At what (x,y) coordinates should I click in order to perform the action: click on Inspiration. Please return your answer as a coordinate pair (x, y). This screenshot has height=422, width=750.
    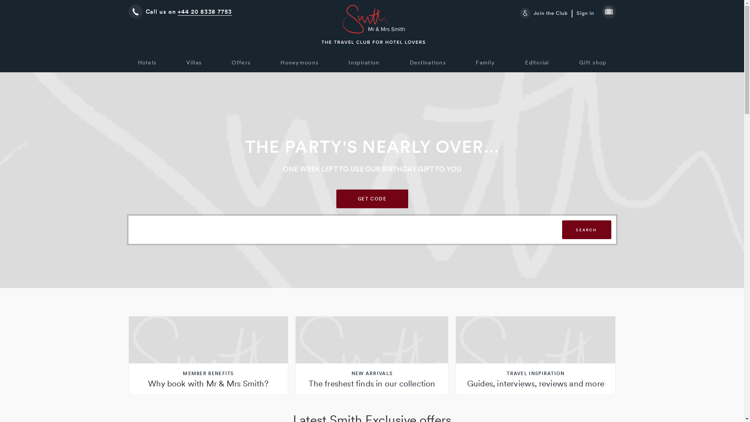
    Looking at the image, I should click on (364, 63).